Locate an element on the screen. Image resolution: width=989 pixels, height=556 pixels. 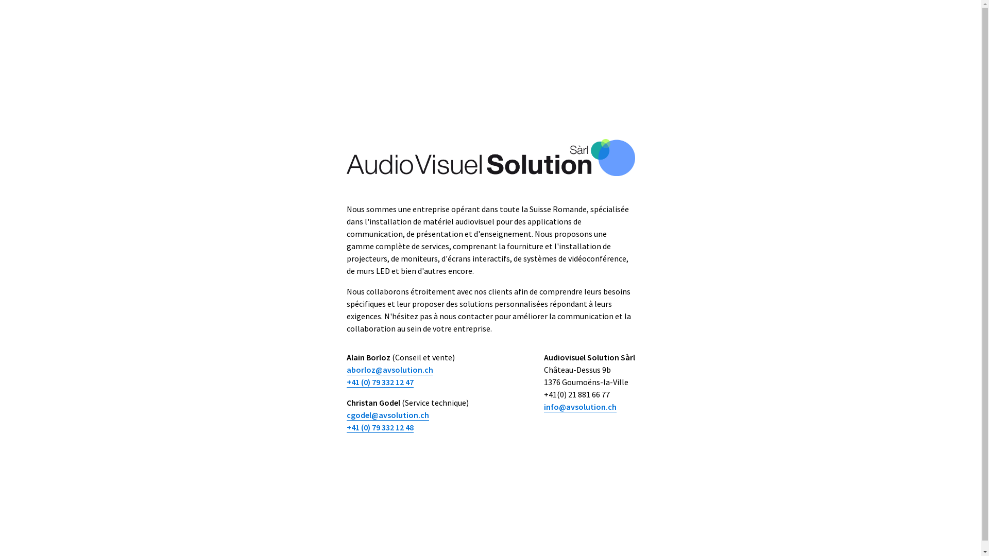
+41 (0) 79 332 12 47 is located at coordinates (380, 382).